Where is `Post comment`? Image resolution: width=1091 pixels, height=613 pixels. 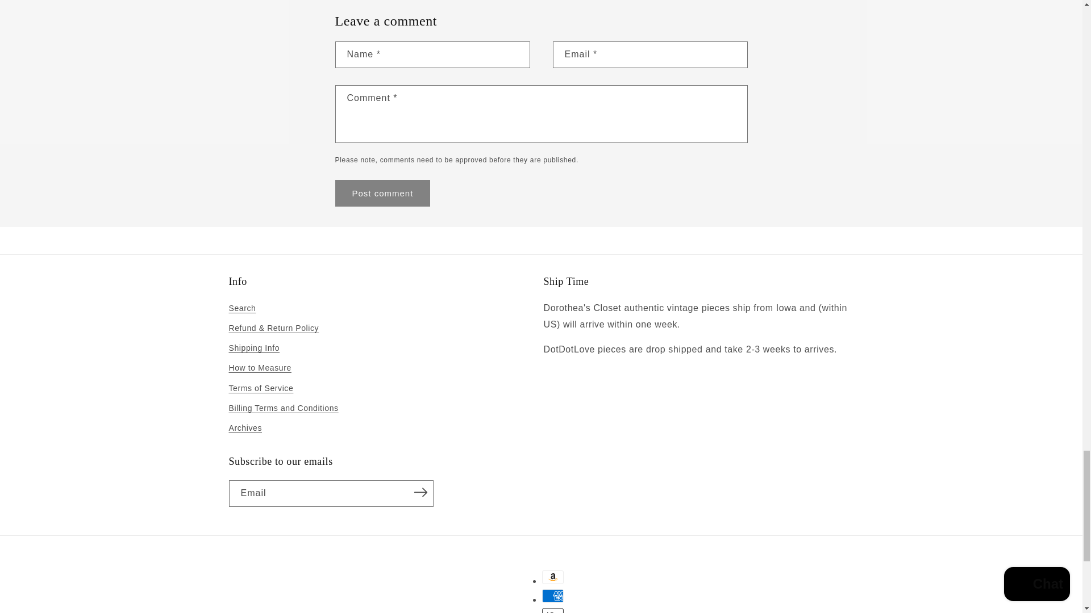 Post comment is located at coordinates (383, 193).